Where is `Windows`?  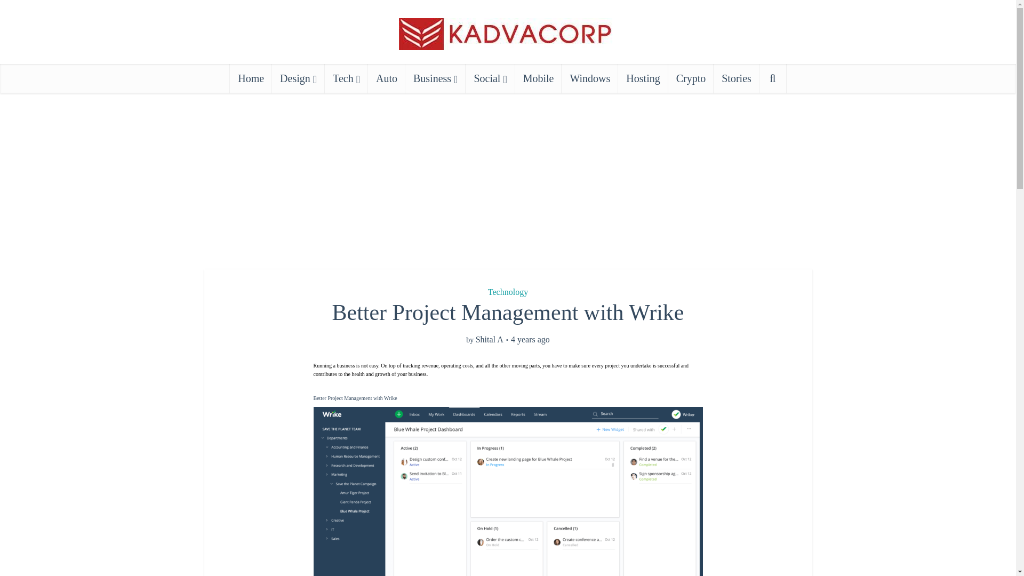 Windows is located at coordinates (590, 78).